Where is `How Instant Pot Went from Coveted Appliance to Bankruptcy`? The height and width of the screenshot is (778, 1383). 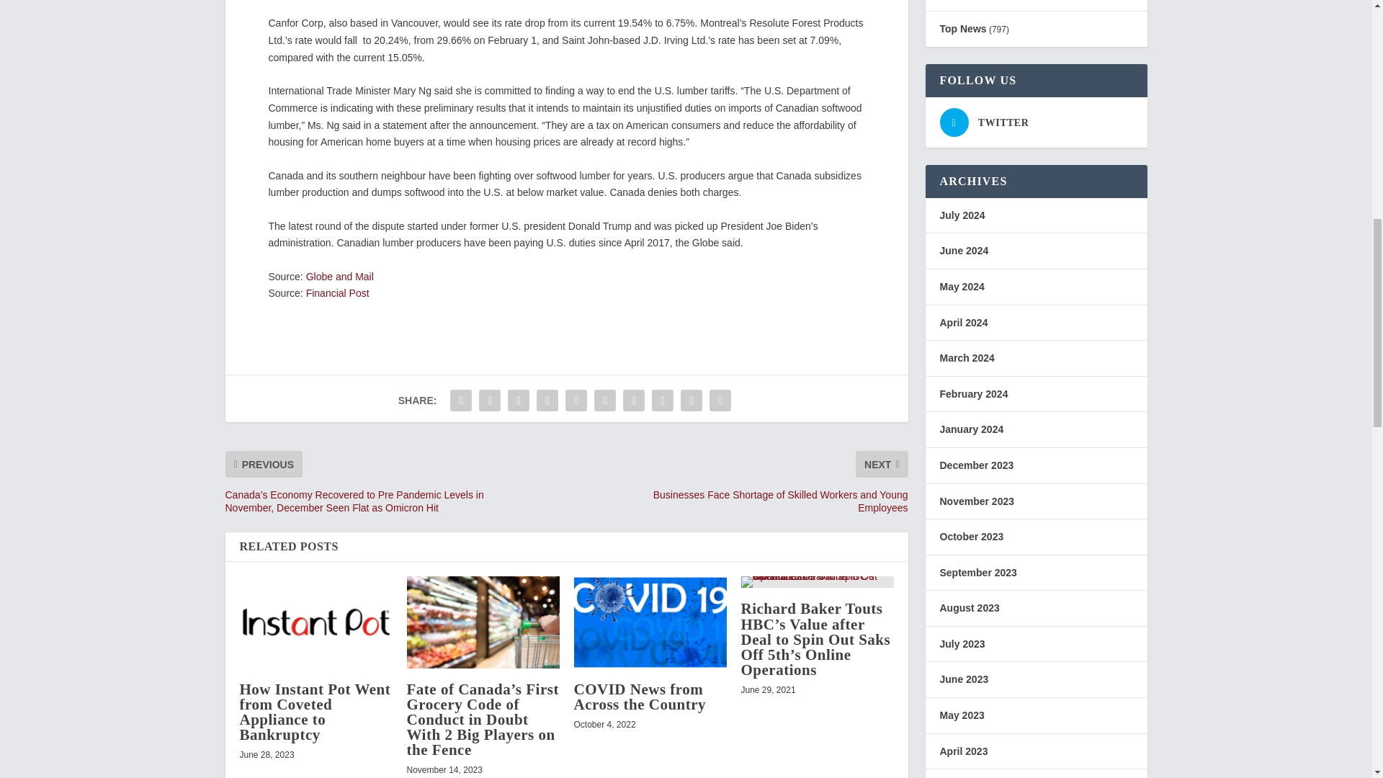
How Instant Pot Went from Coveted Appliance to Bankruptcy is located at coordinates (315, 622).